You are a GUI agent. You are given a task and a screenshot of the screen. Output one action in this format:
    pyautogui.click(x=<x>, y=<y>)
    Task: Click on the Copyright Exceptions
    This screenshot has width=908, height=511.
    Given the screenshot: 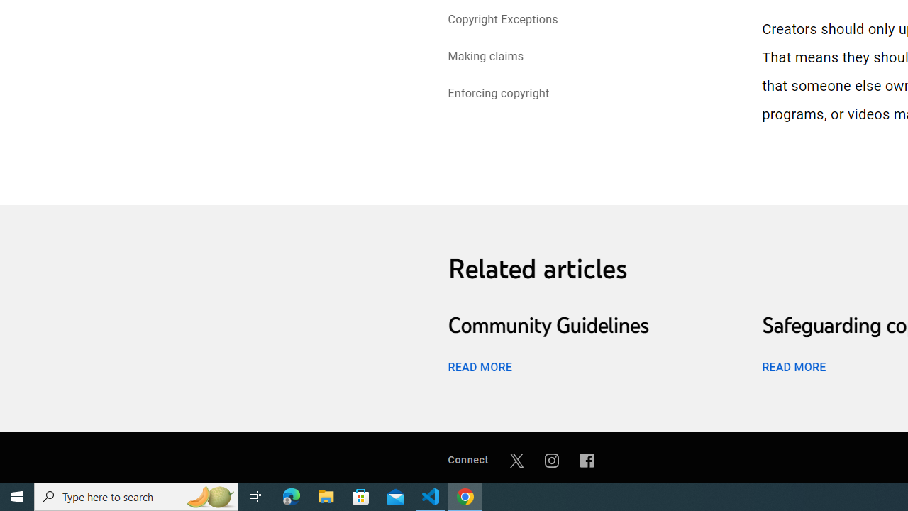 What is the action you would take?
    pyautogui.click(x=503, y=20)
    